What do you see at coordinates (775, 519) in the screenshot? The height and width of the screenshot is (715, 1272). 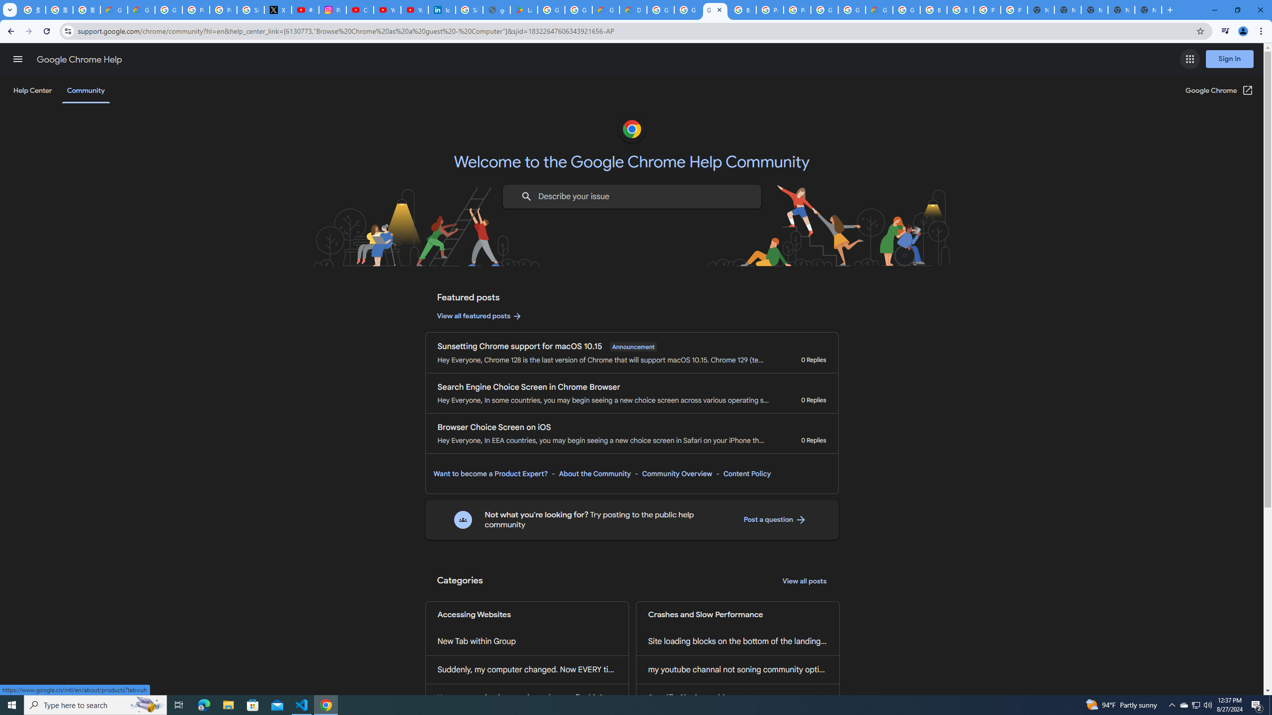 I see `Post a question ` at bounding box center [775, 519].